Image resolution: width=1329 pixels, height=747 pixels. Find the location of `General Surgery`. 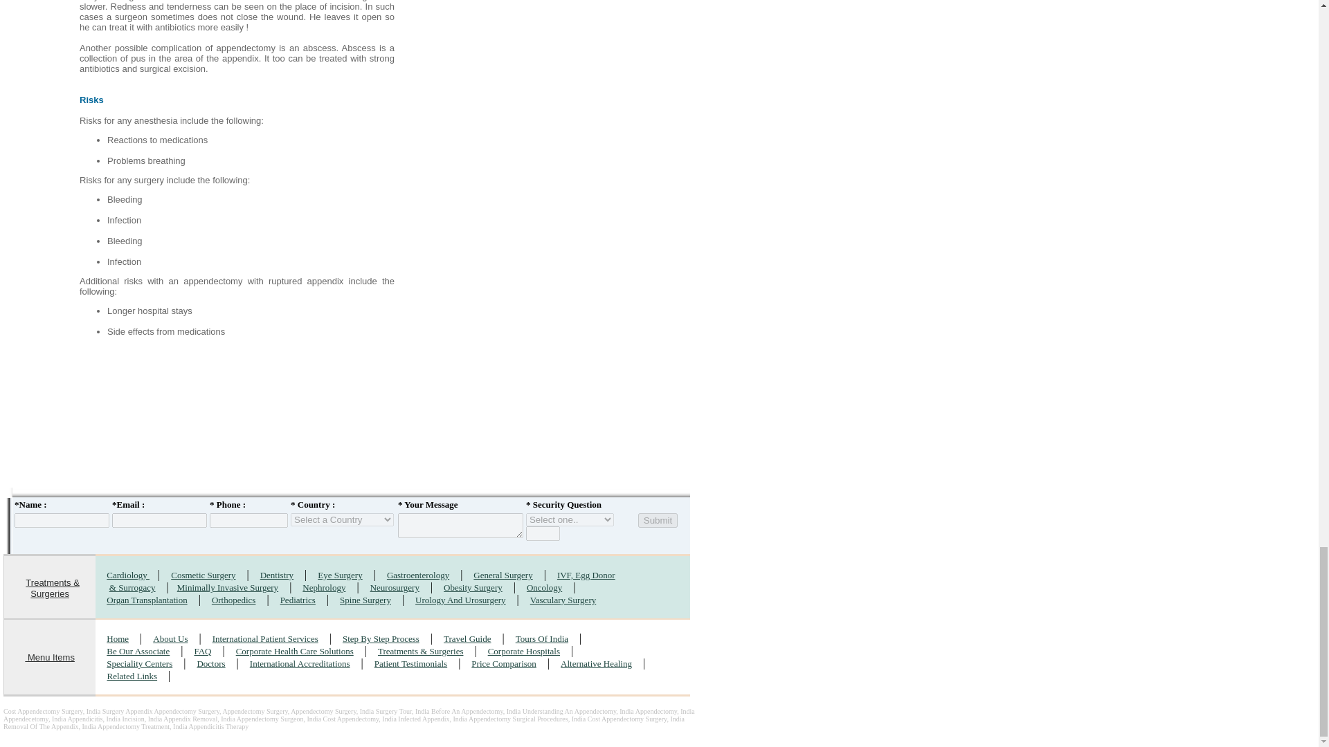

General Surgery is located at coordinates (503, 574).